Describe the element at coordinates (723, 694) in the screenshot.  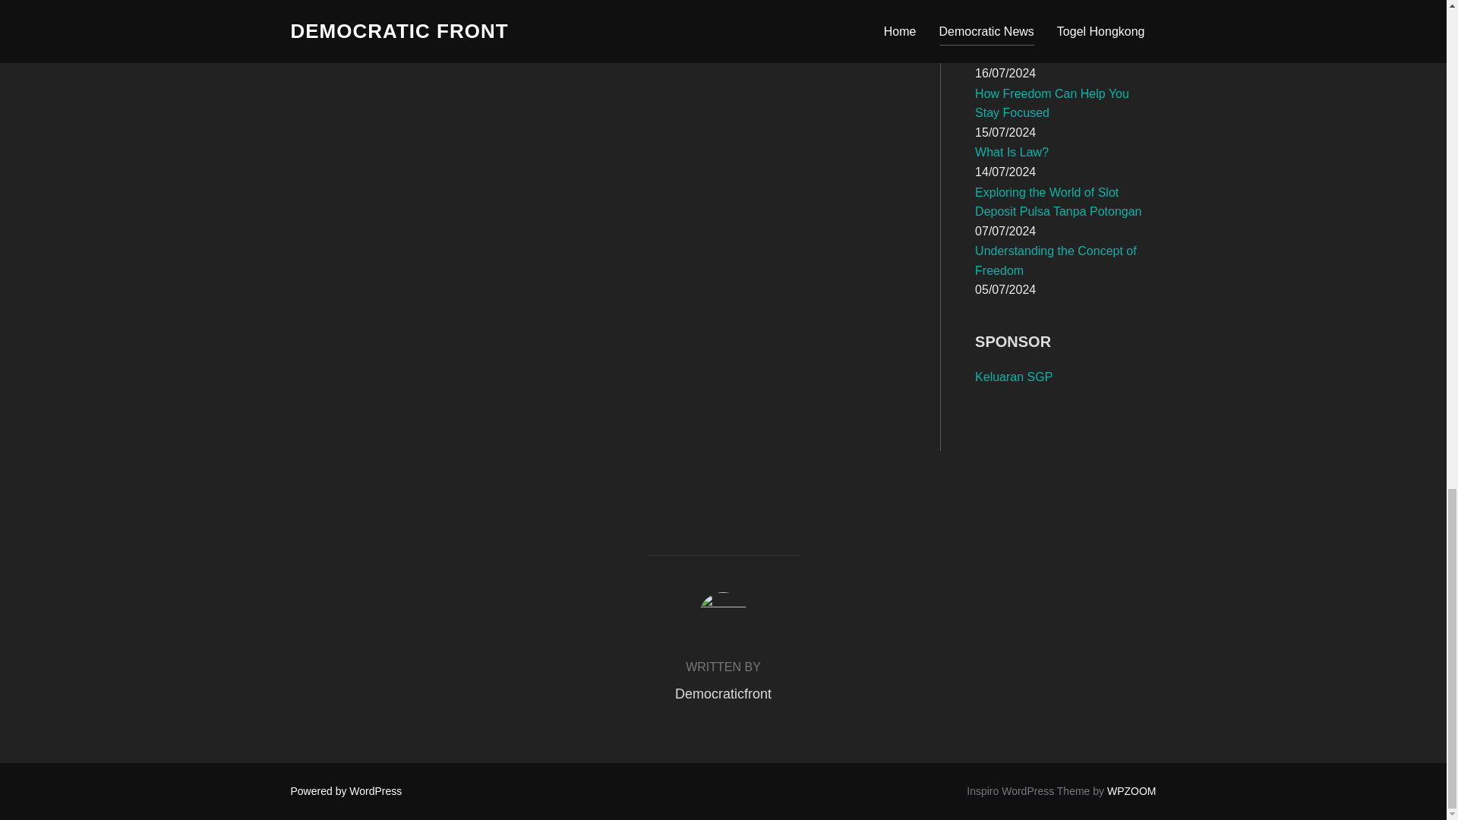
I see `Posts by Democraticfront` at that location.